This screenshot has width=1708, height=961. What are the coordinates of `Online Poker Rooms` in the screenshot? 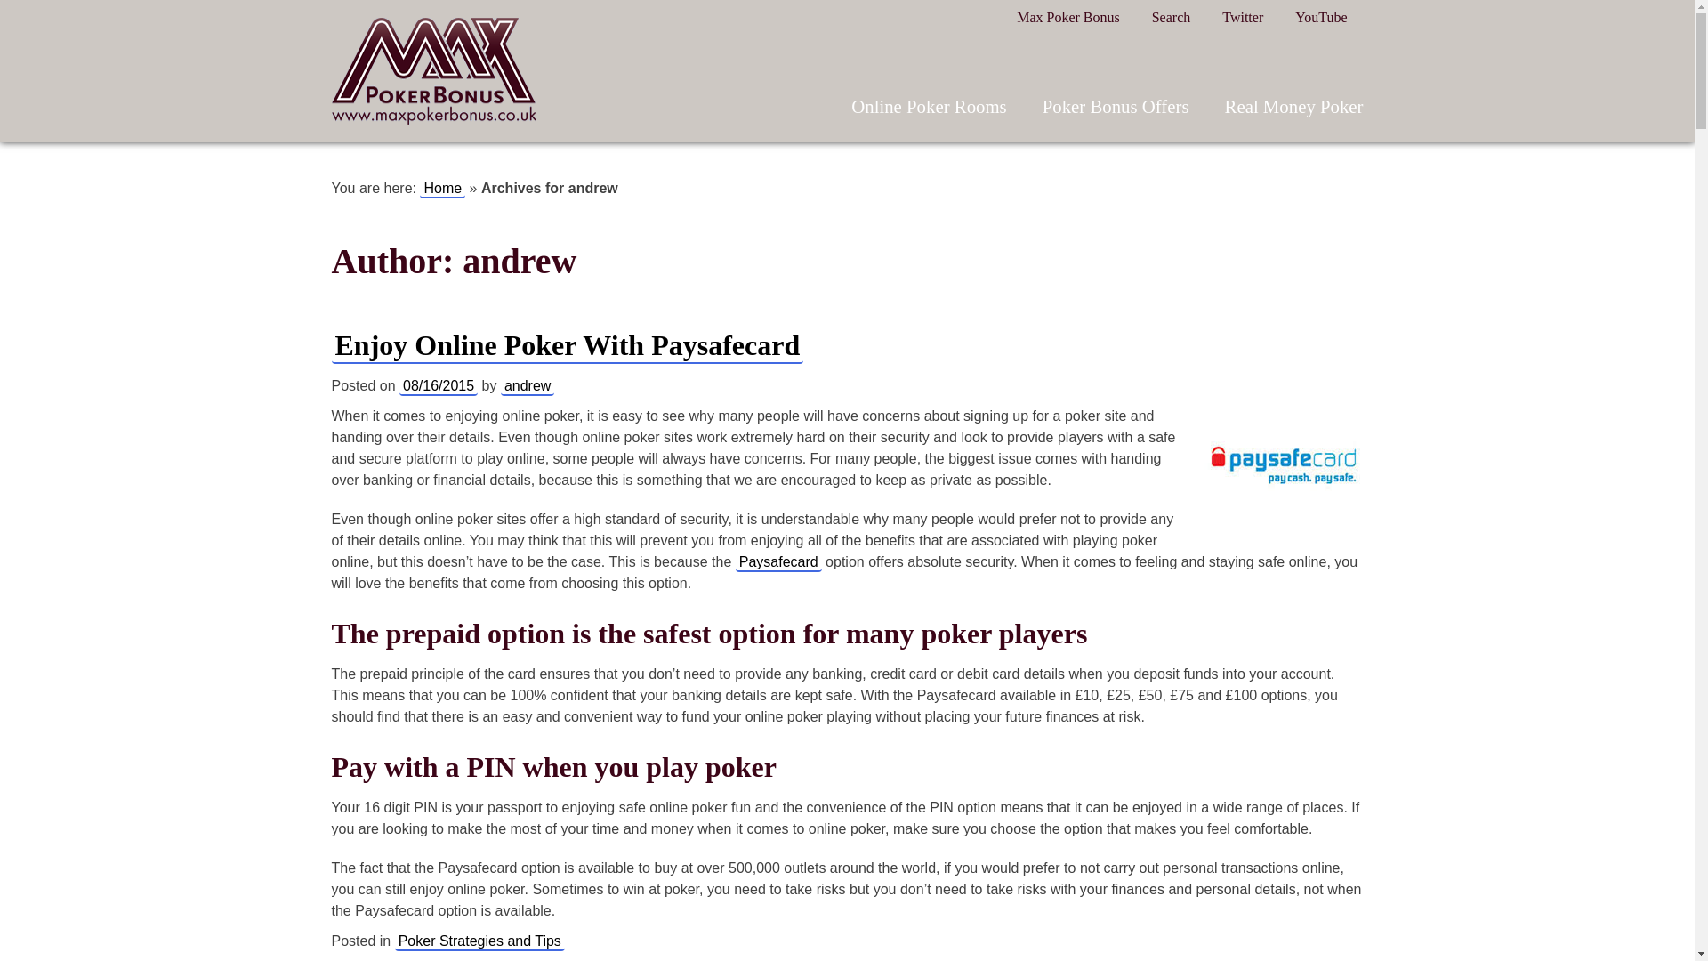 It's located at (928, 106).